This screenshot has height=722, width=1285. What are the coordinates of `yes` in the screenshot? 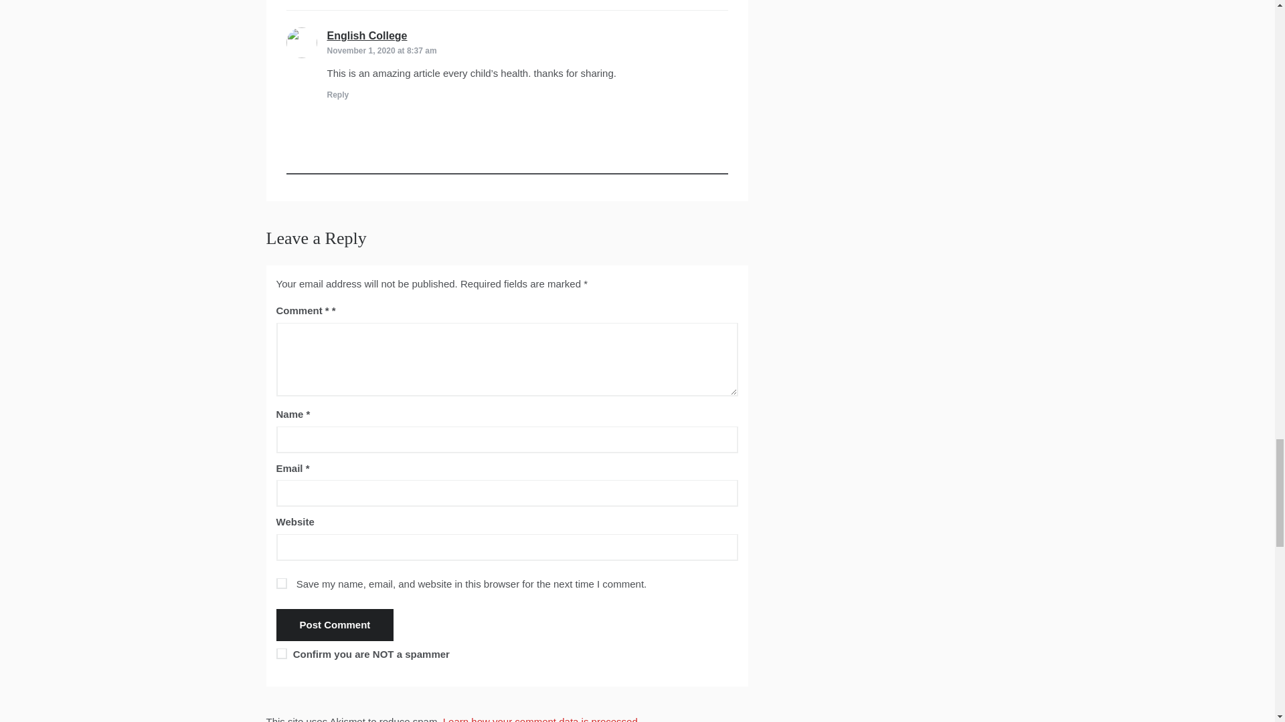 It's located at (281, 584).